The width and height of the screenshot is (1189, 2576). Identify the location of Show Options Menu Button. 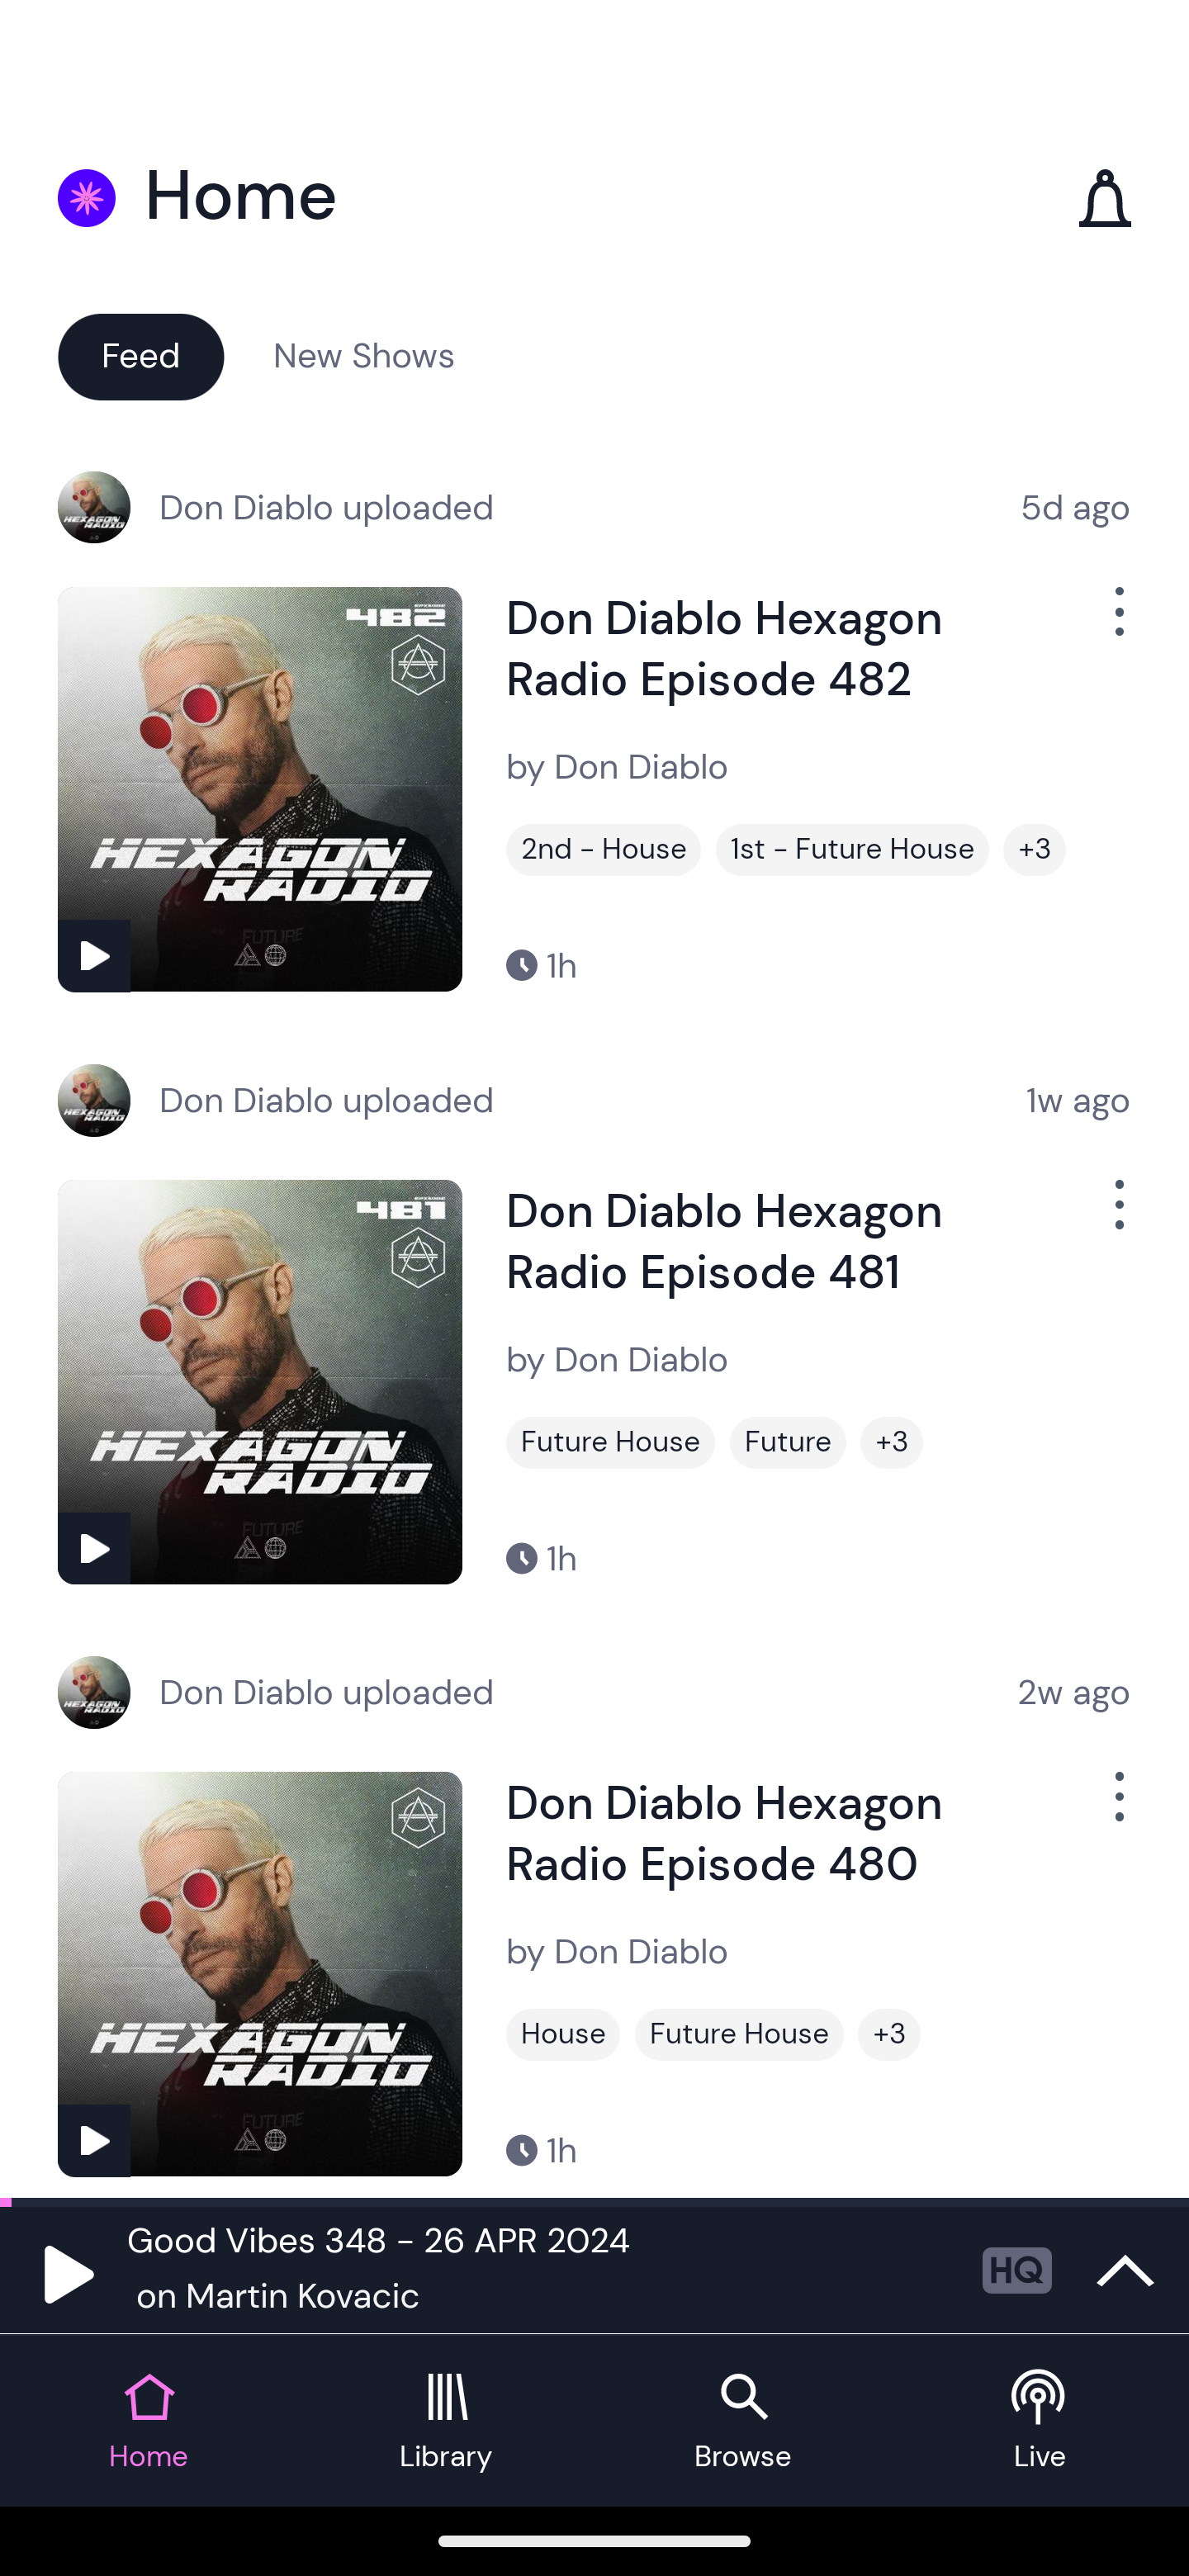
(1116, 1217).